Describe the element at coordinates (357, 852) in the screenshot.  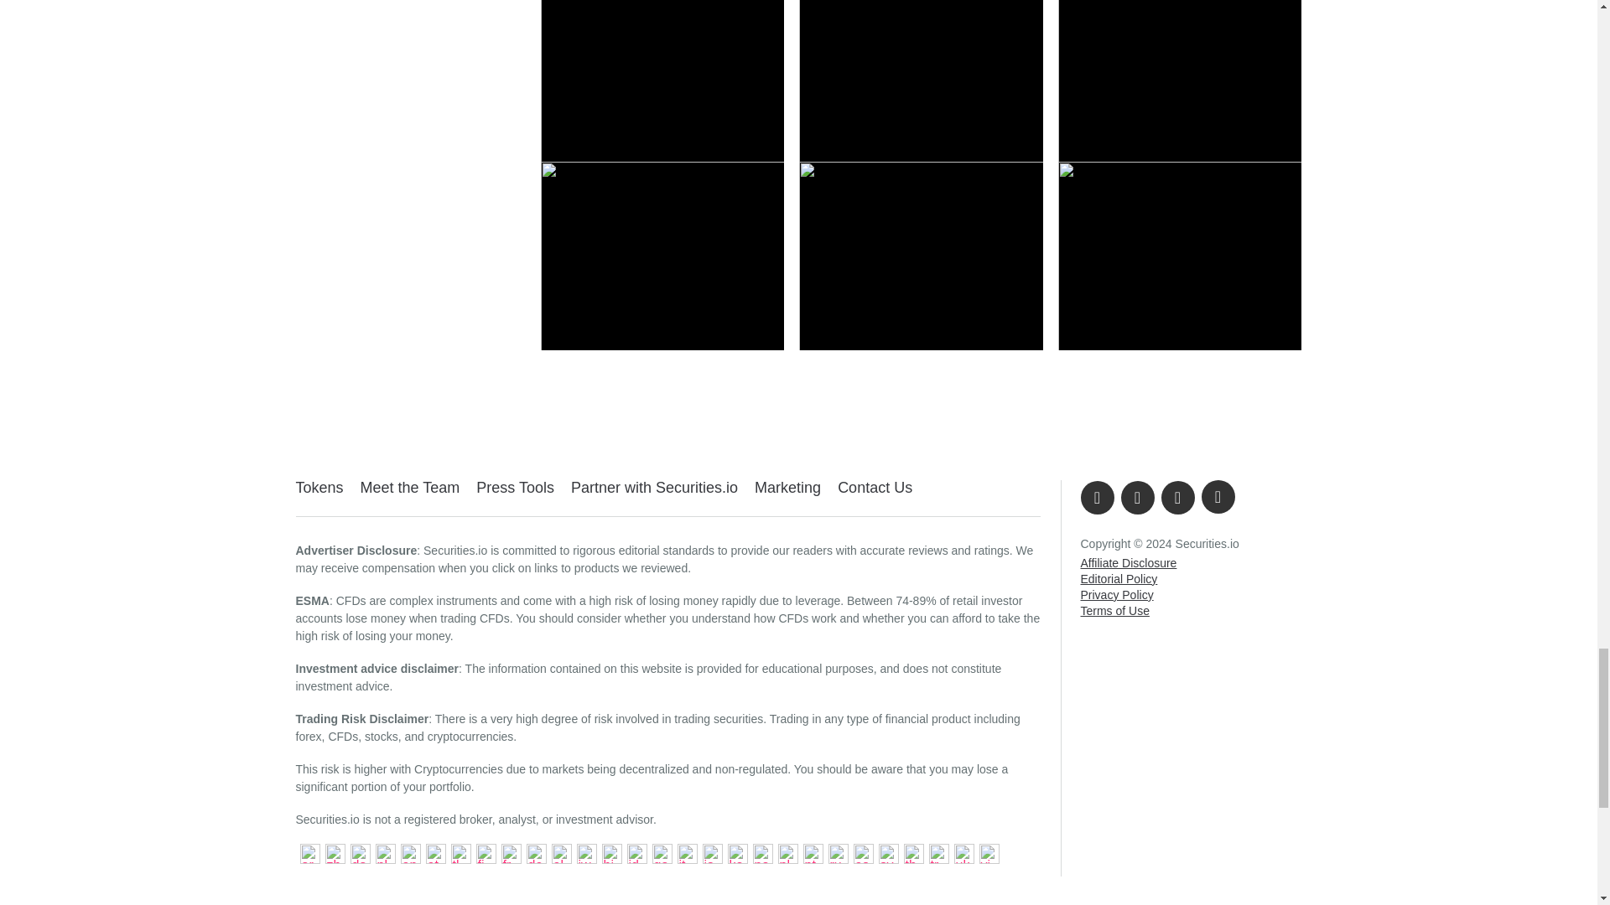
I see `Danish` at that location.